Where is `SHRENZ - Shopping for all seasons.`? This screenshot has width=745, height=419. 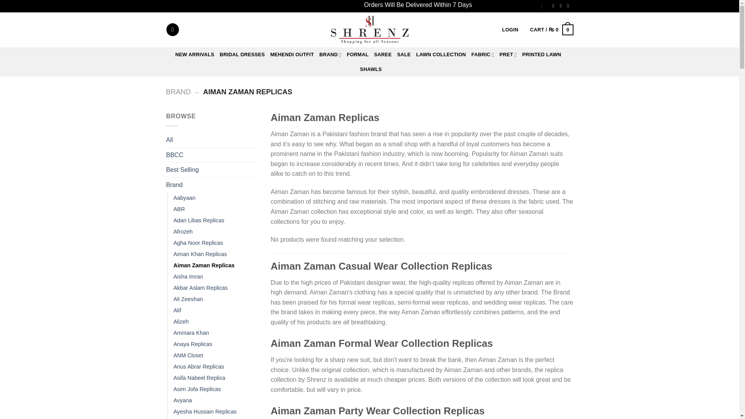 SHRENZ - Shopping for all seasons. is located at coordinates (369, 30).